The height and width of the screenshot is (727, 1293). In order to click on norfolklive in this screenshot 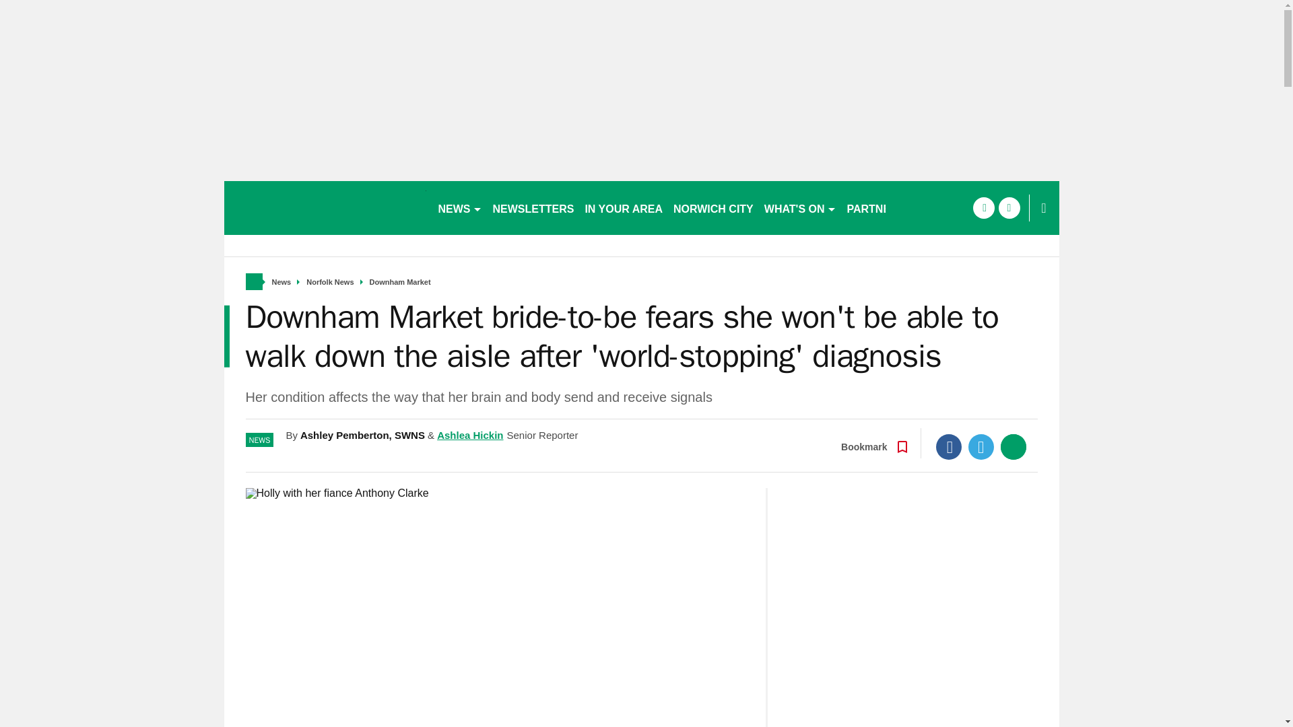, I will do `click(325, 207)`.